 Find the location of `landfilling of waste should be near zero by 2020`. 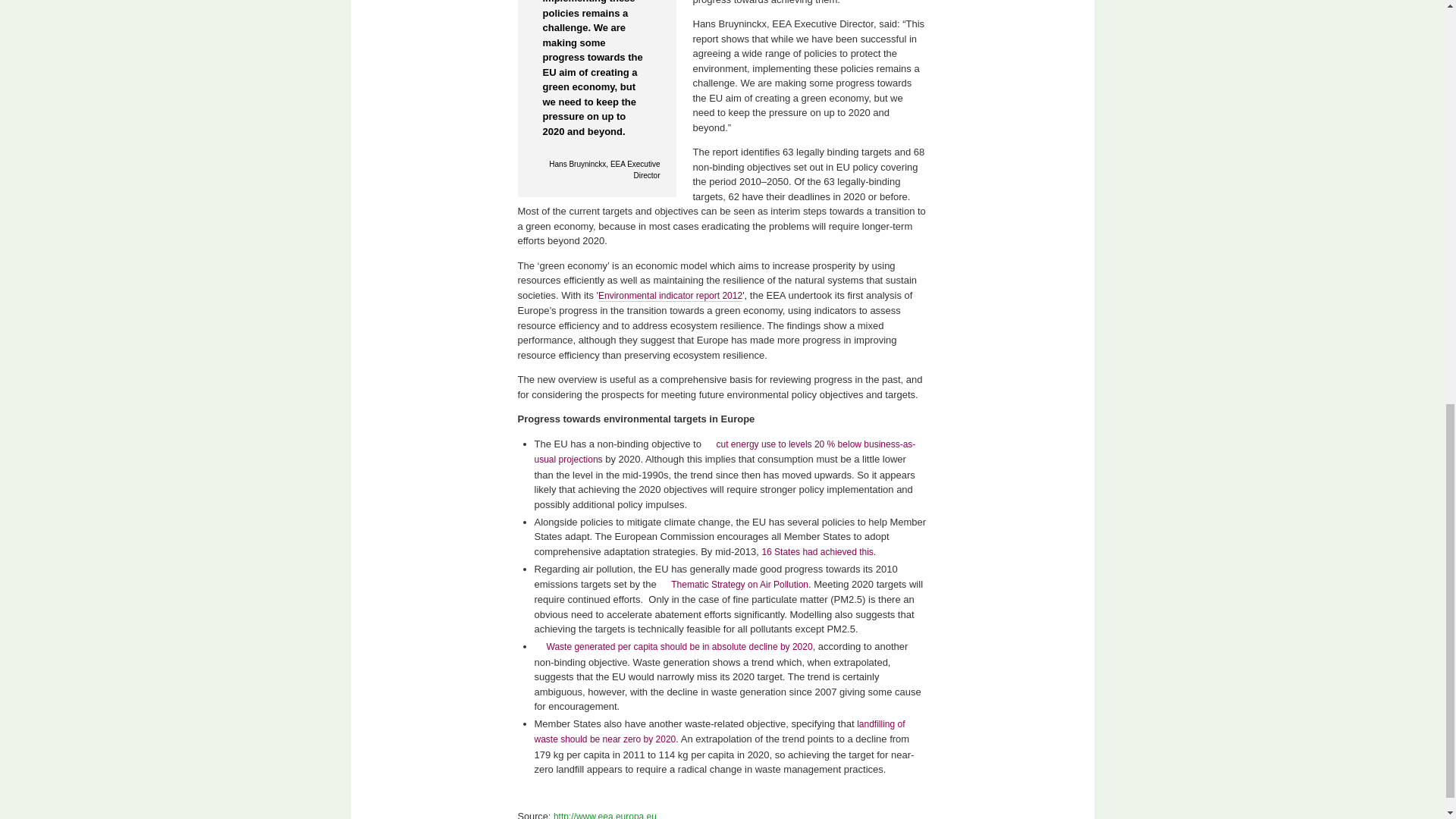

landfilling of waste should be near zero by 2020 is located at coordinates (719, 732).